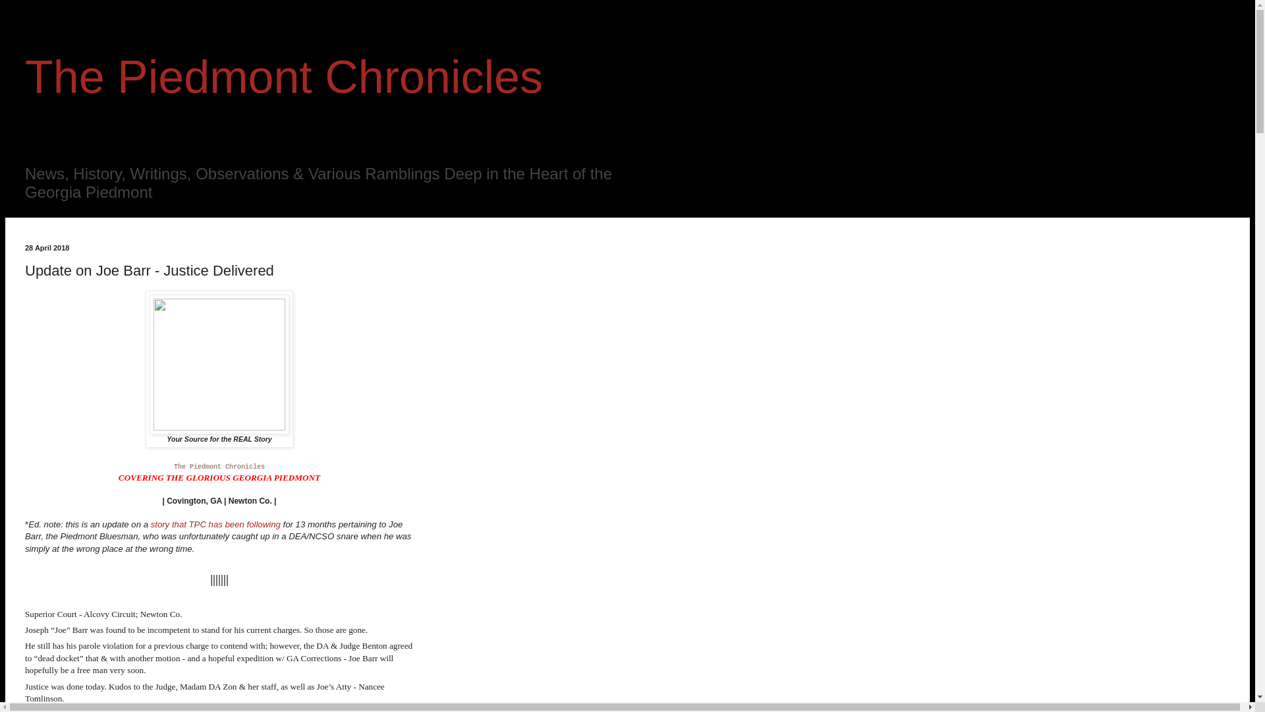 This screenshot has width=1265, height=712. I want to click on story that TPC has been following, so click(215, 525).